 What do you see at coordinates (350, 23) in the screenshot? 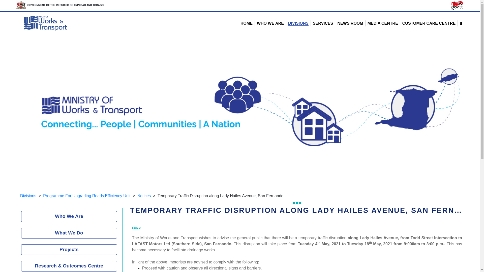
I see `NEWS ROOM` at bounding box center [350, 23].